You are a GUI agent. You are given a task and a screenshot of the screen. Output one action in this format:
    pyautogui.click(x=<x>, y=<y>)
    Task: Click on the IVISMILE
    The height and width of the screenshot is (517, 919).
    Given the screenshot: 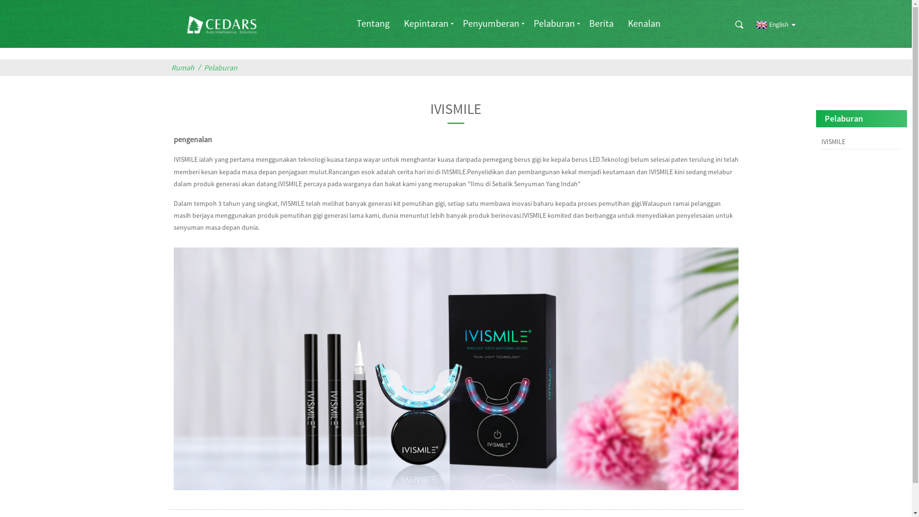 What is the action you would take?
    pyautogui.click(x=862, y=142)
    